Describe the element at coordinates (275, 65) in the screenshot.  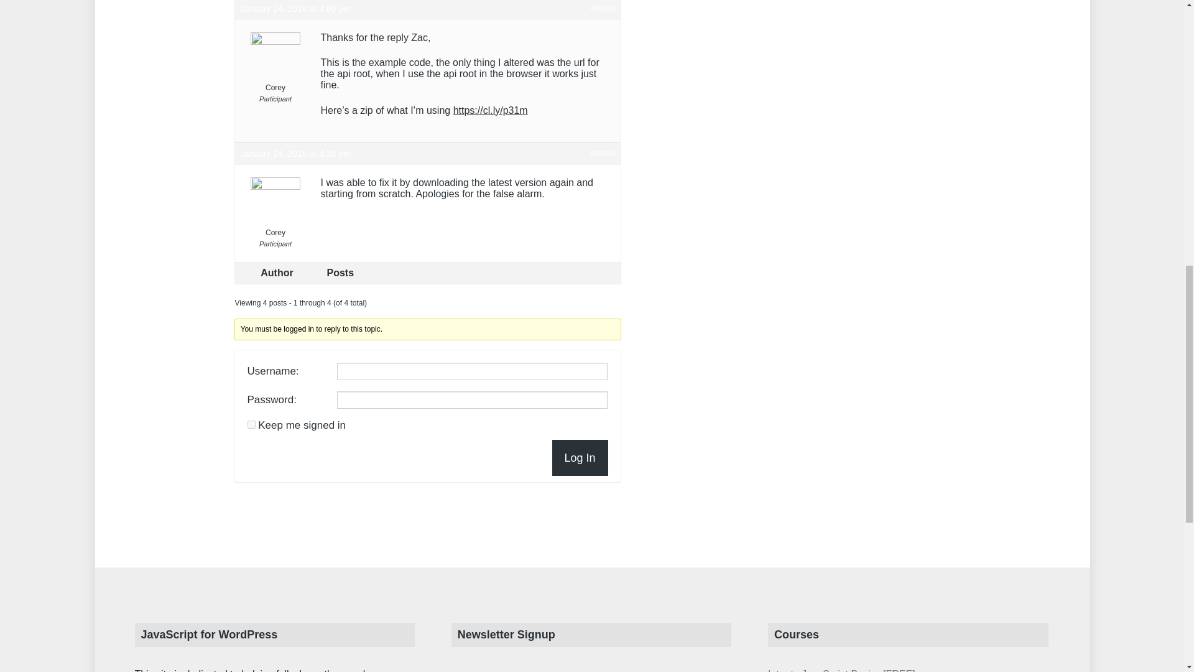
I see `View Corey's profile` at that location.